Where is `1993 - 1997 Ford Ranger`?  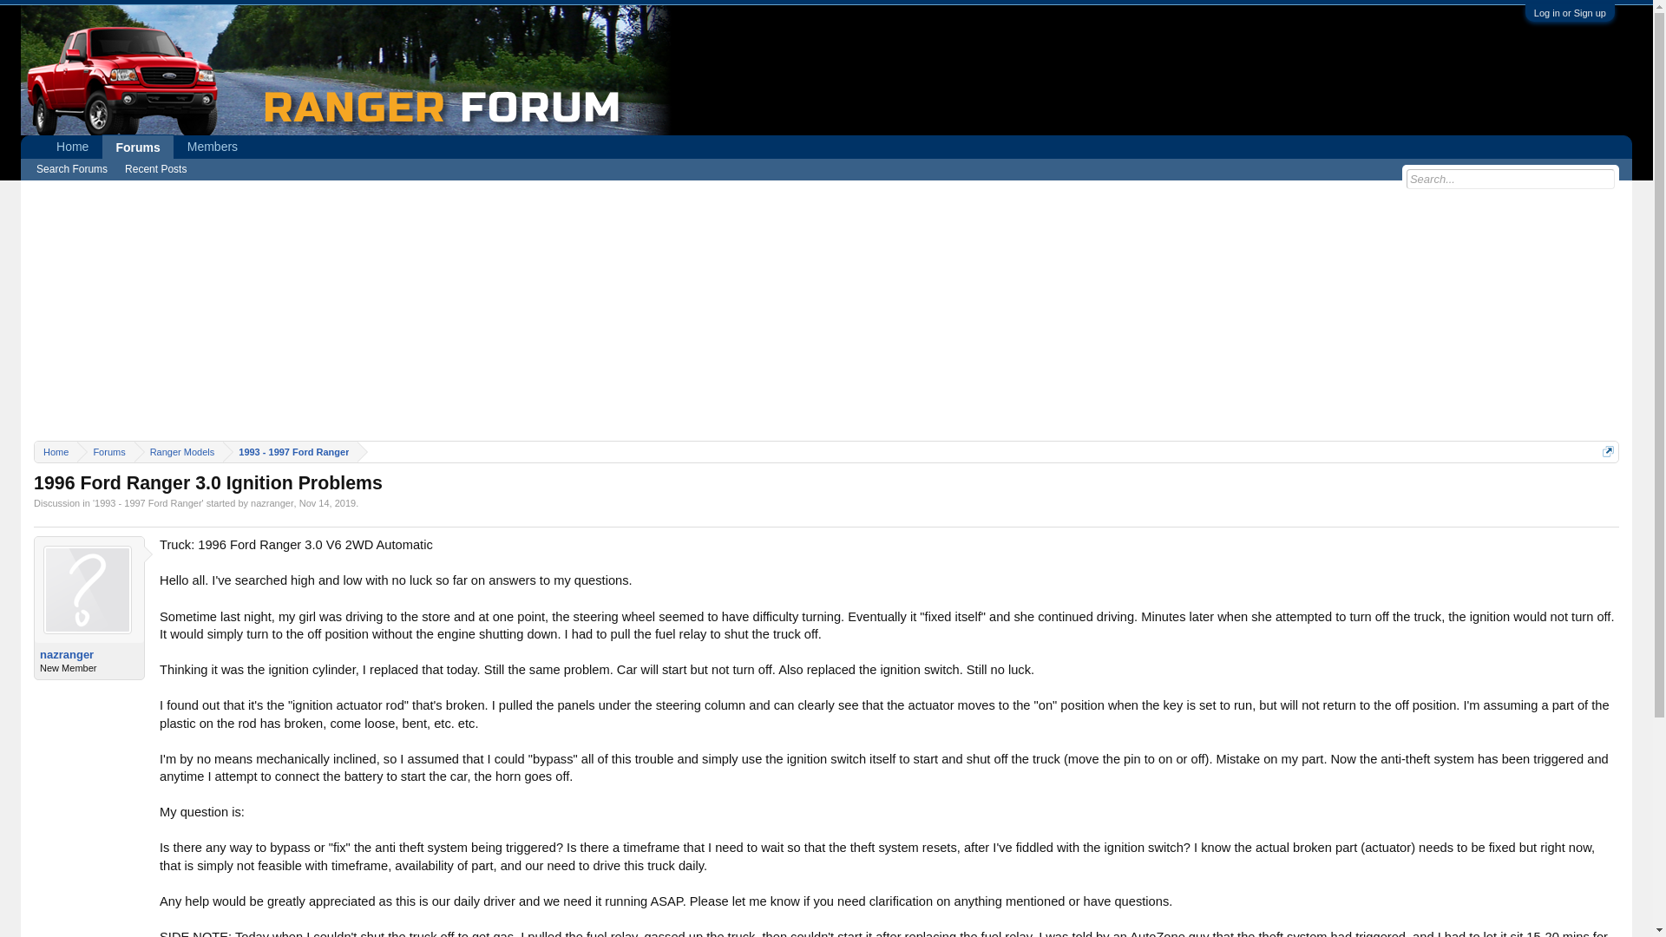
1993 - 1997 Ford Ranger is located at coordinates (290, 451).